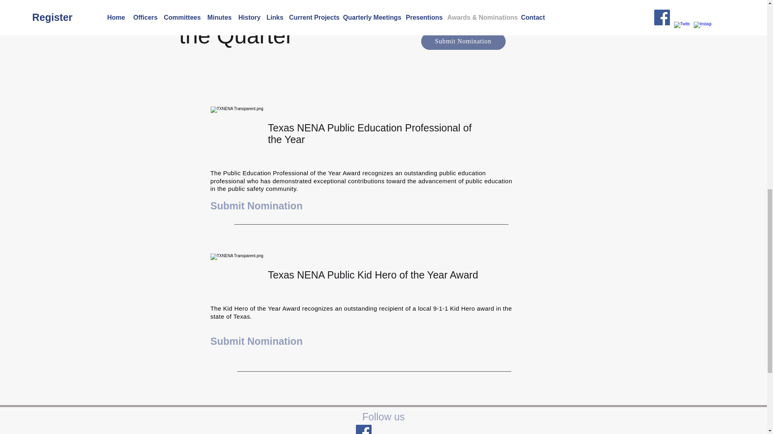 This screenshot has width=773, height=434. Describe the element at coordinates (463, 41) in the screenshot. I see `Submit Nomination` at that location.